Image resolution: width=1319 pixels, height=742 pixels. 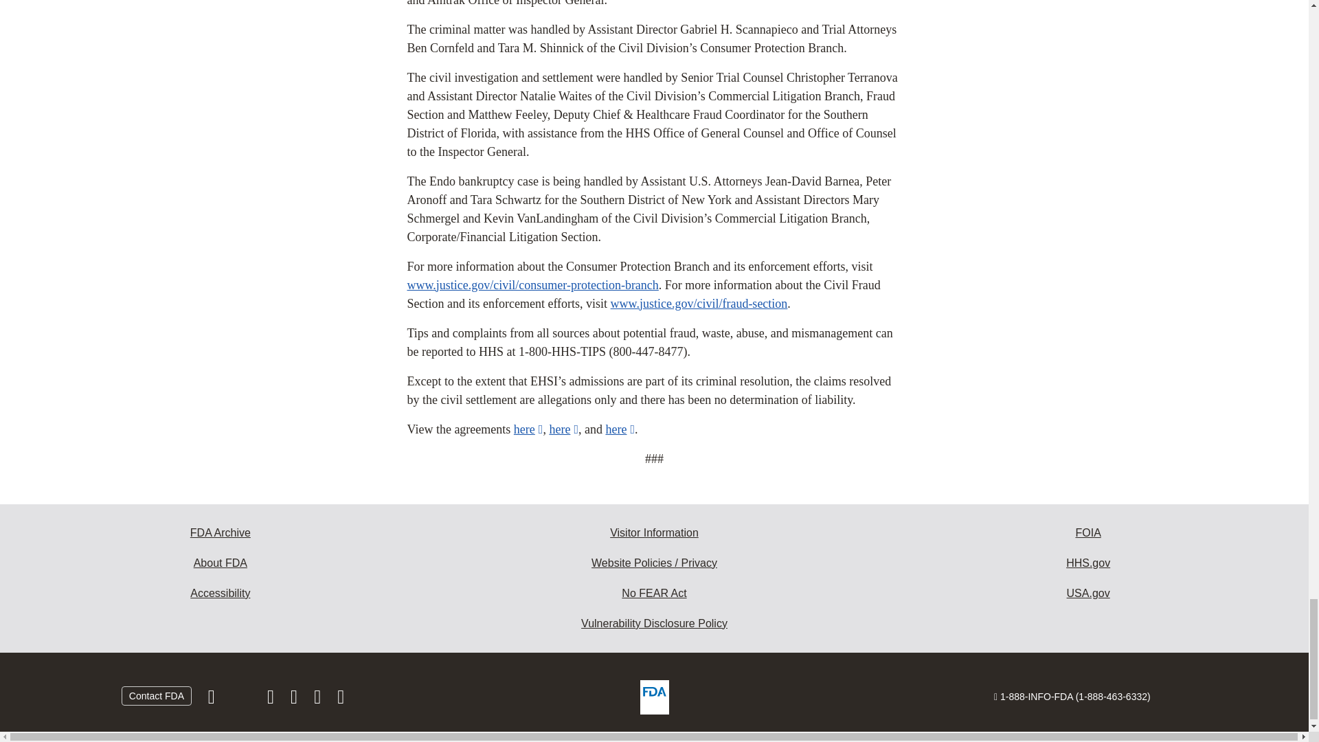 I want to click on Subscribe to FDA RSS feeds, so click(x=341, y=699).